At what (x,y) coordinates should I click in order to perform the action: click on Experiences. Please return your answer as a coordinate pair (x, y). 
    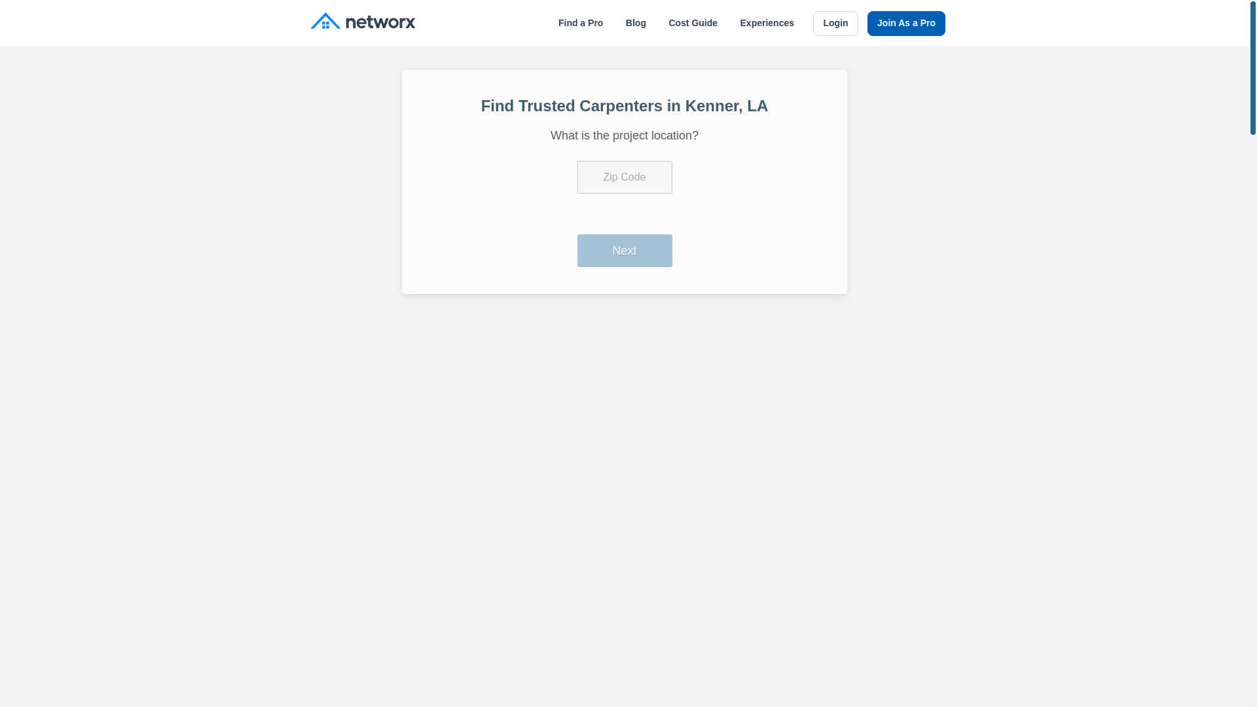
    Looking at the image, I should click on (767, 23).